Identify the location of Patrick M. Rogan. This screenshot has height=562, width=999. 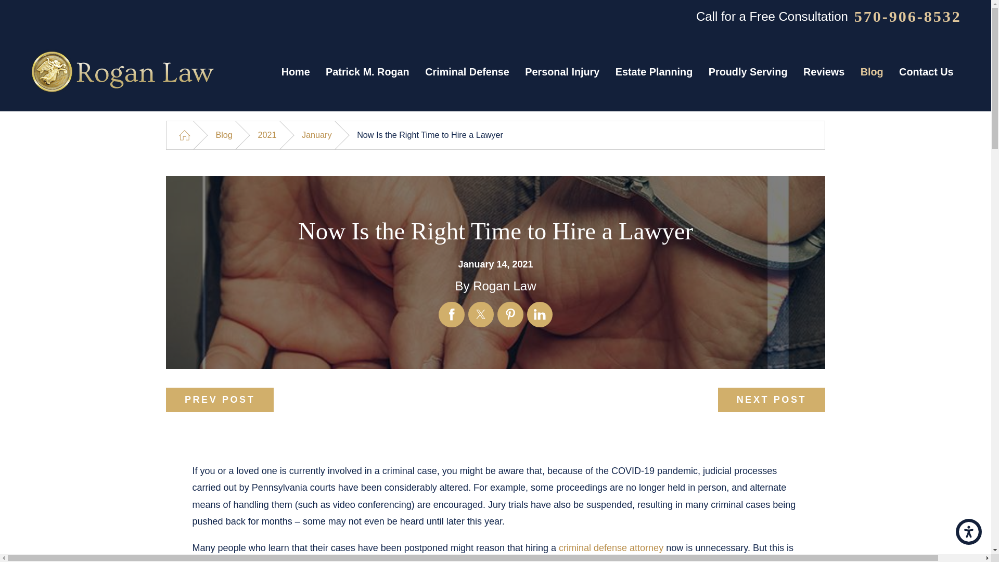
(367, 72).